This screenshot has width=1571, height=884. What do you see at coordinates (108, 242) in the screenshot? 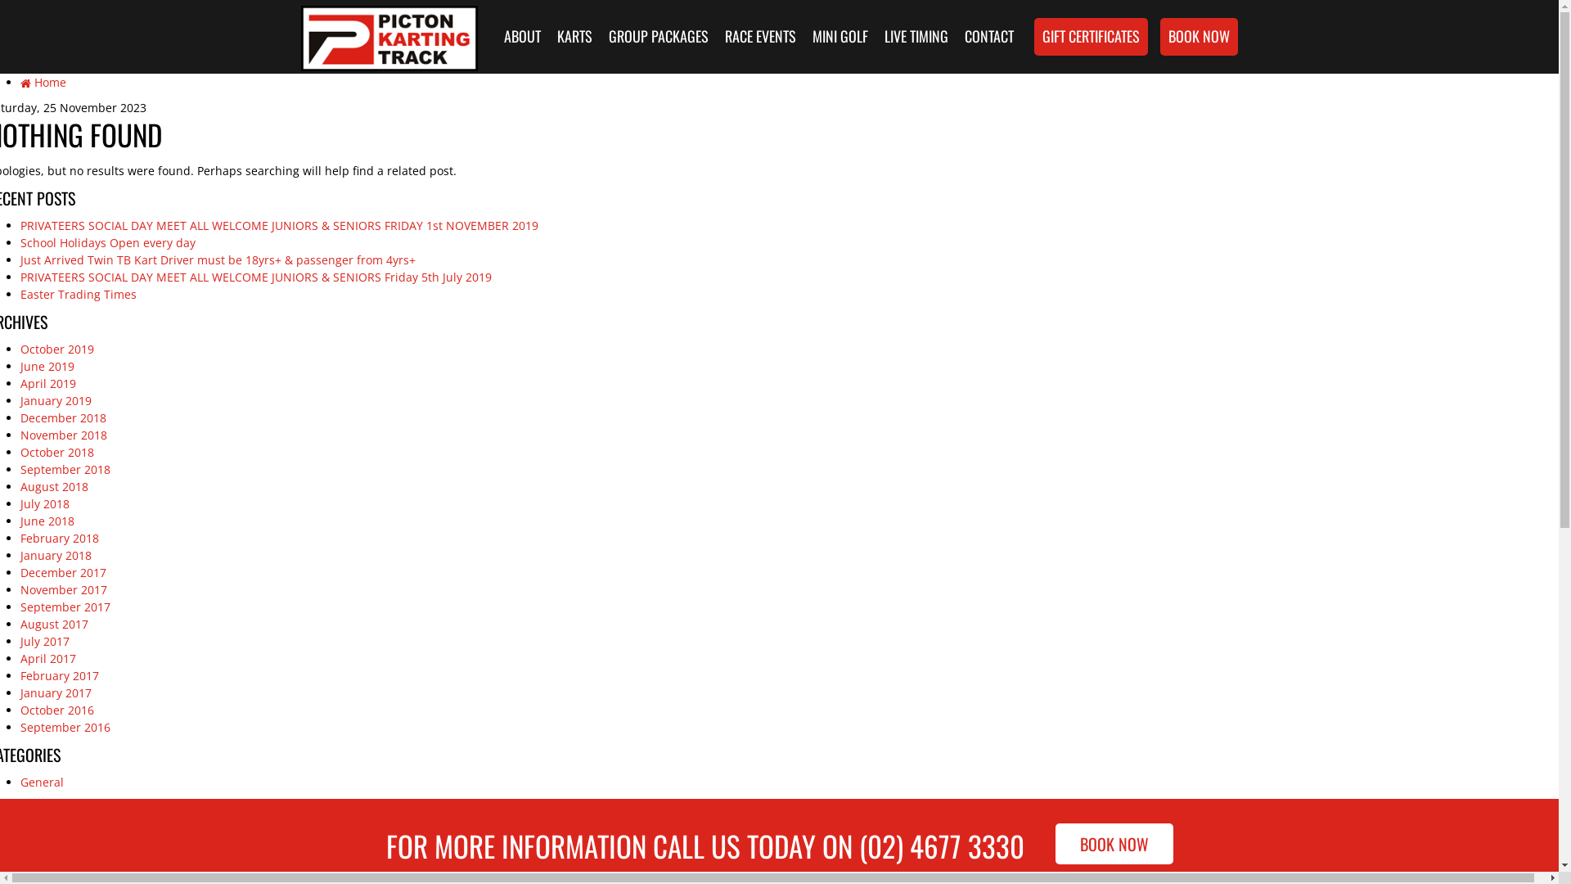
I see `School Holidays Open every day` at bounding box center [108, 242].